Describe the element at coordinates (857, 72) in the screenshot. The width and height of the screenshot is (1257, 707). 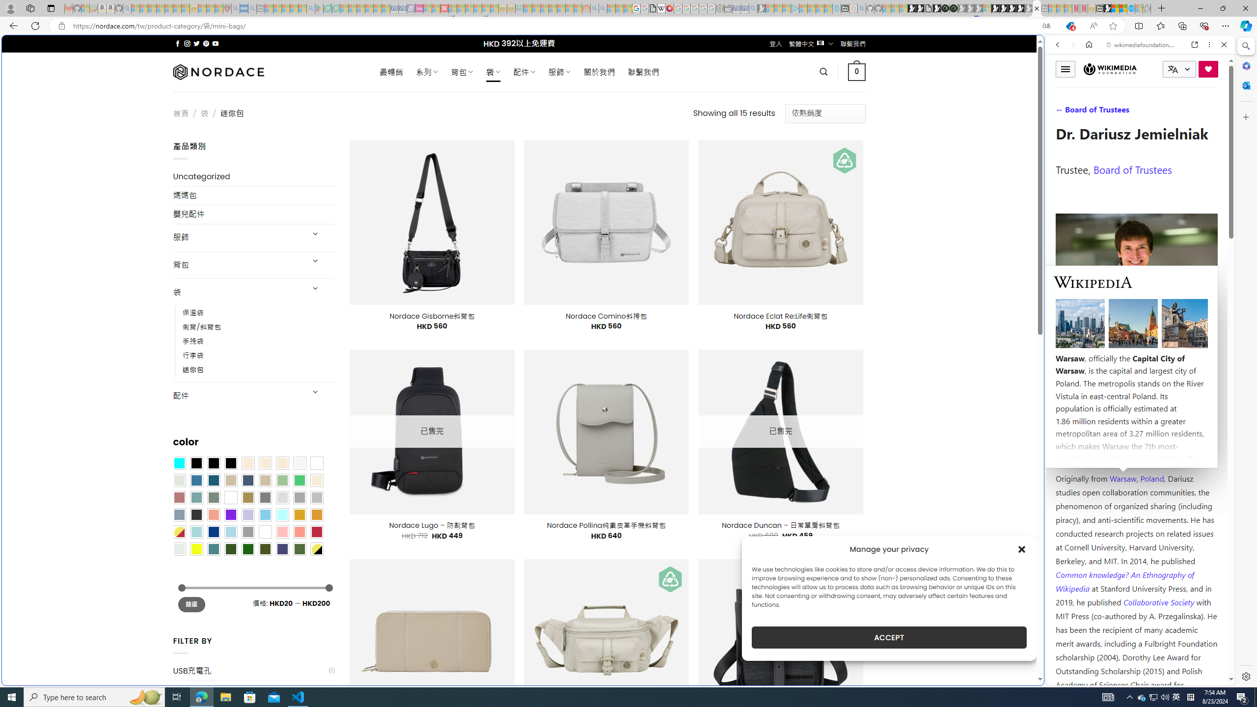
I see `  0  ` at that location.